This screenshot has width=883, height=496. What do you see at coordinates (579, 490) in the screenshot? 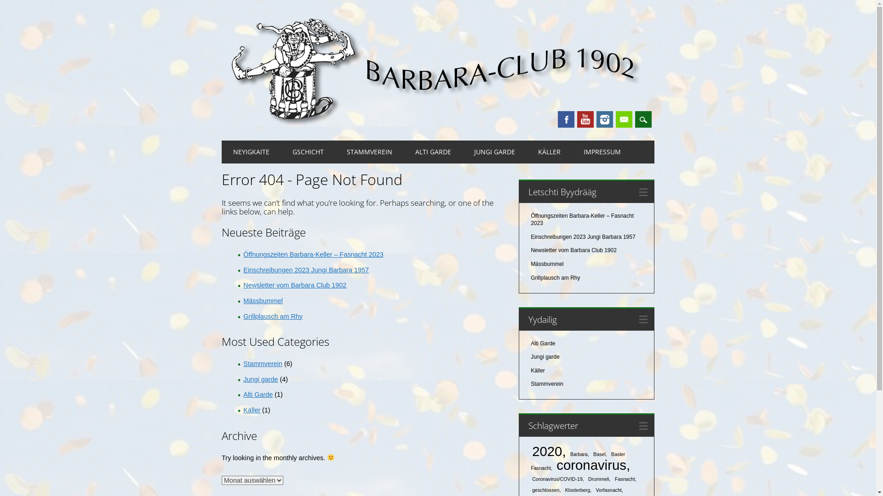
I see `Klosterberg` at bounding box center [579, 490].